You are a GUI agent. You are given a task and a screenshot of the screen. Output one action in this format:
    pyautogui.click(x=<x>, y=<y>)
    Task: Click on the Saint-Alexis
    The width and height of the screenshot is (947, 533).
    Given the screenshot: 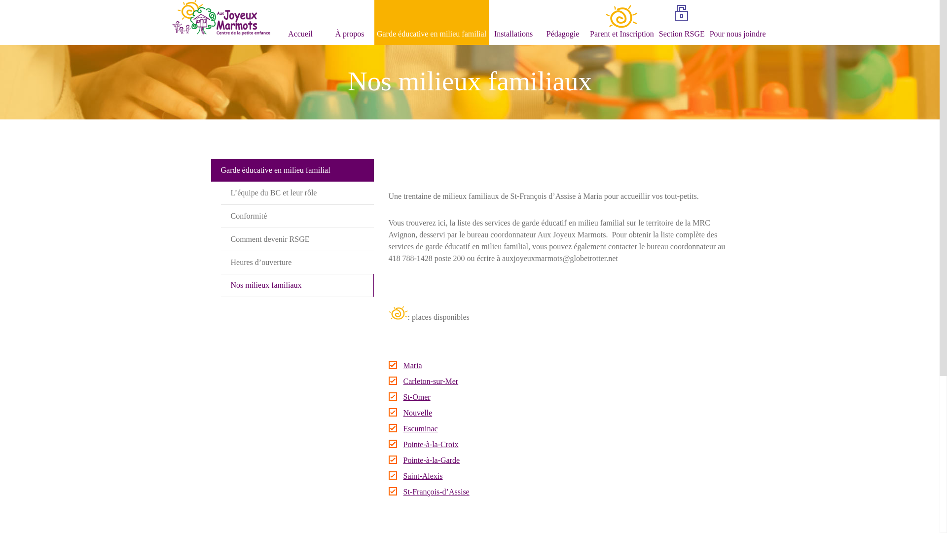 What is the action you would take?
    pyautogui.click(x=423, y=476)
    